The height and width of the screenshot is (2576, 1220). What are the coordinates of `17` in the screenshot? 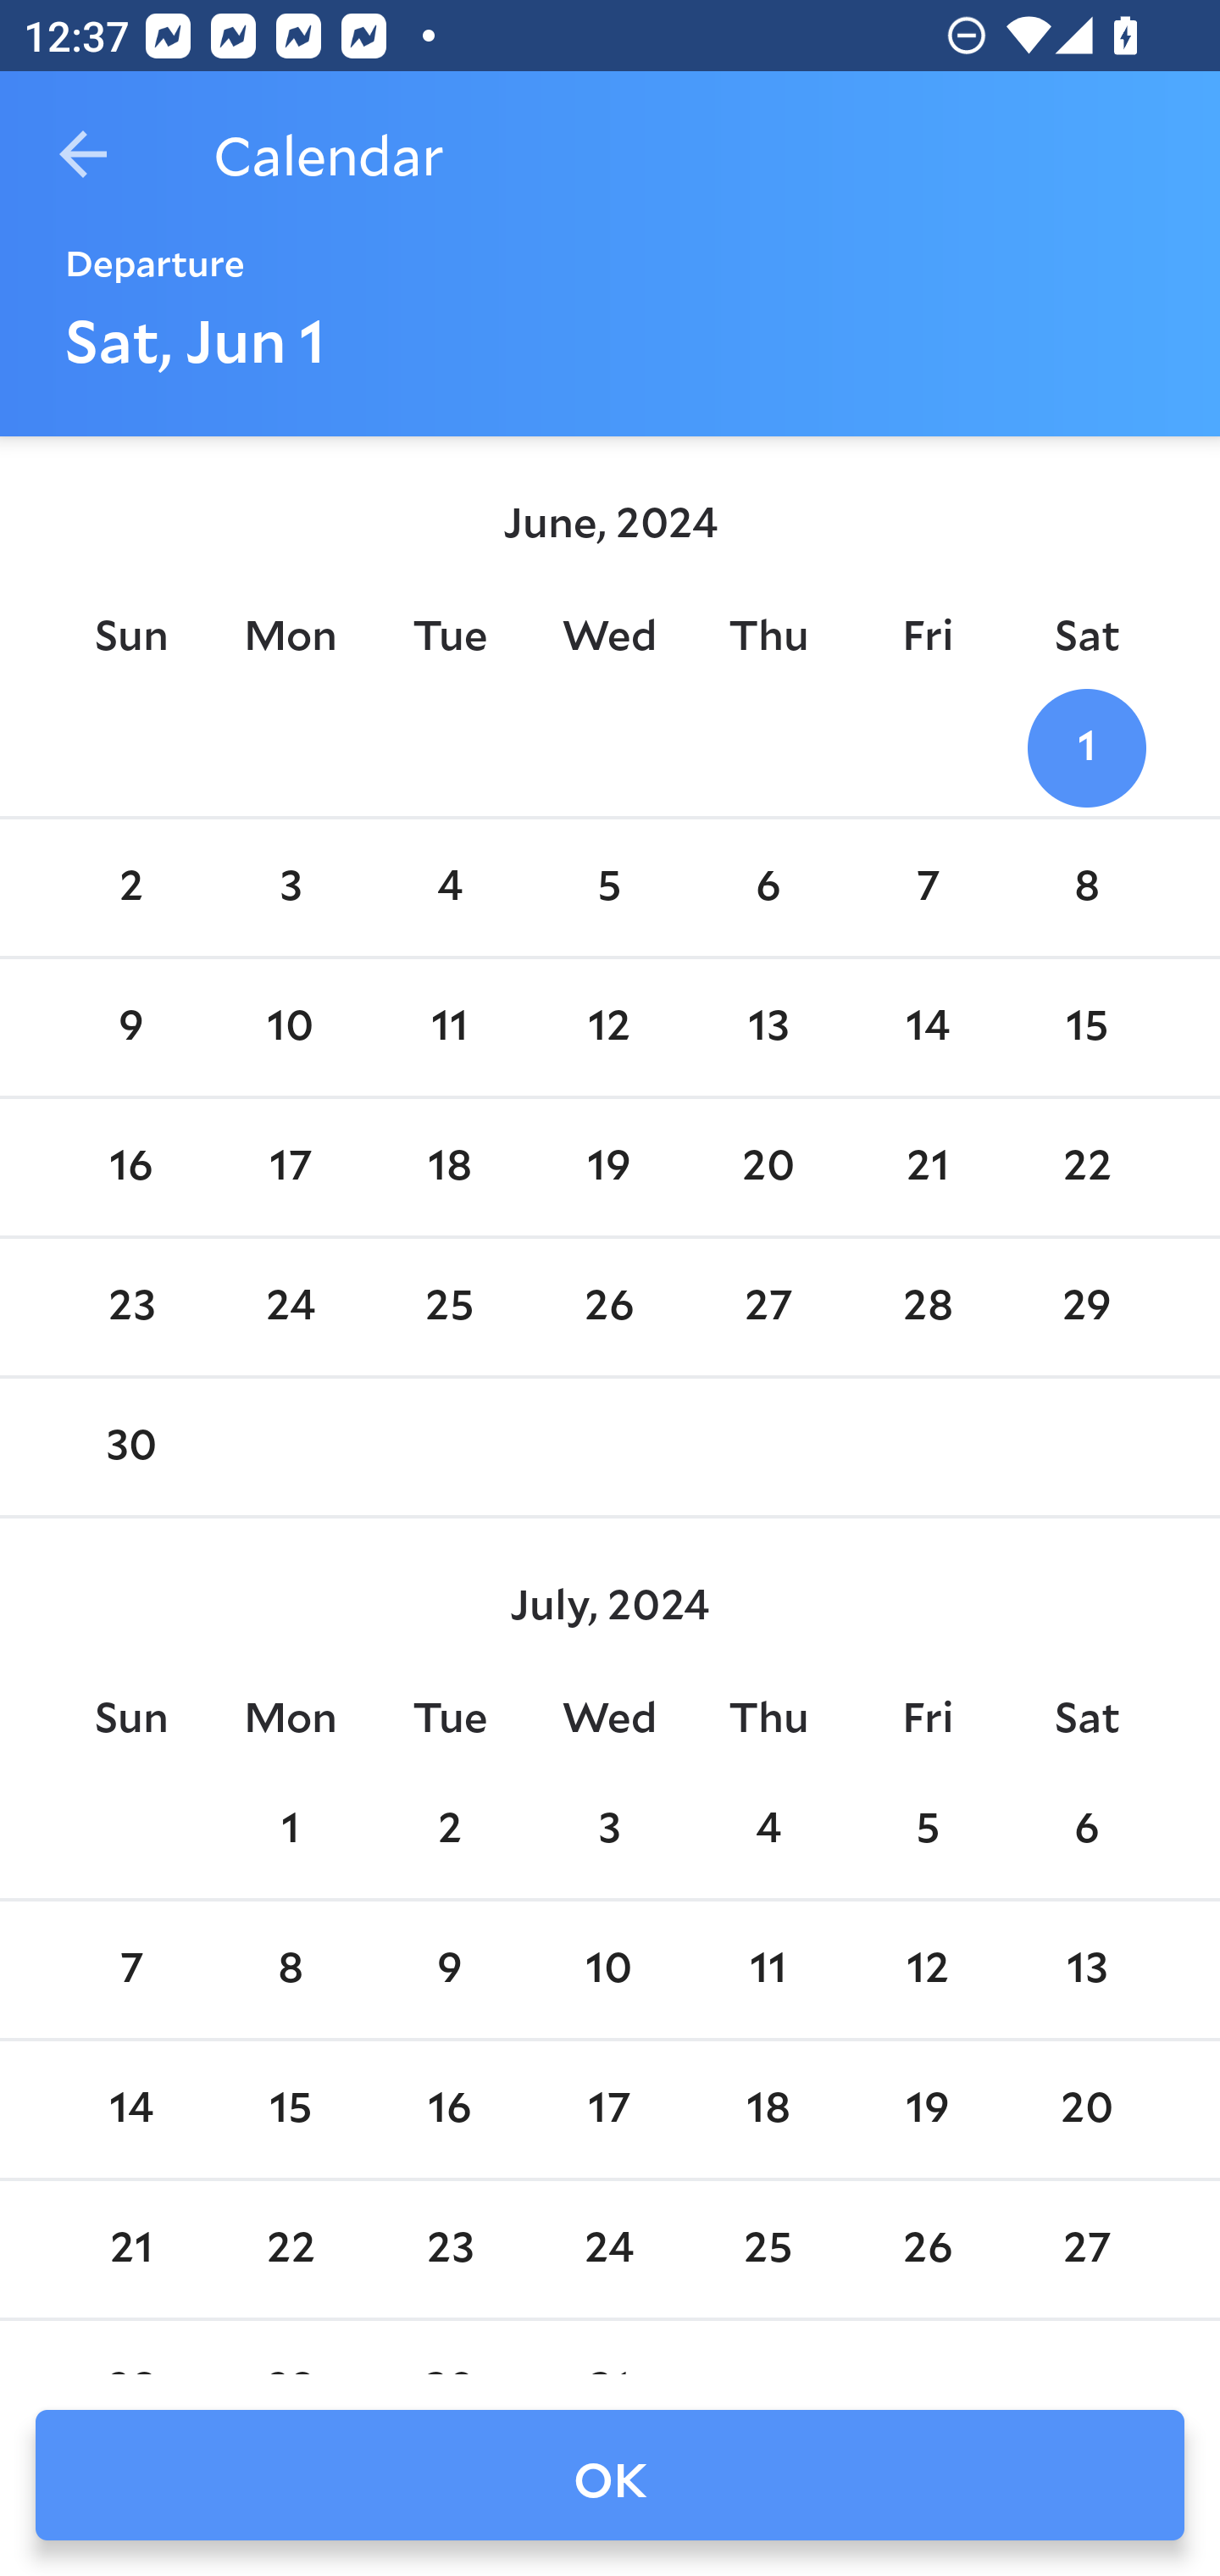 It's located at (609, 2109).